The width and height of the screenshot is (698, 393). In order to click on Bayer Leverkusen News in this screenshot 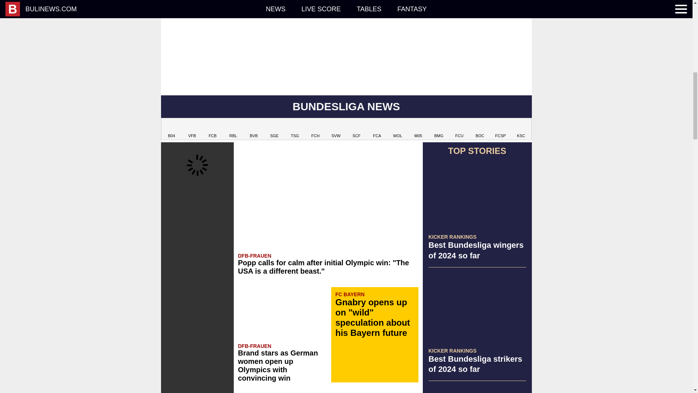, I will do `click(172, 130)`.